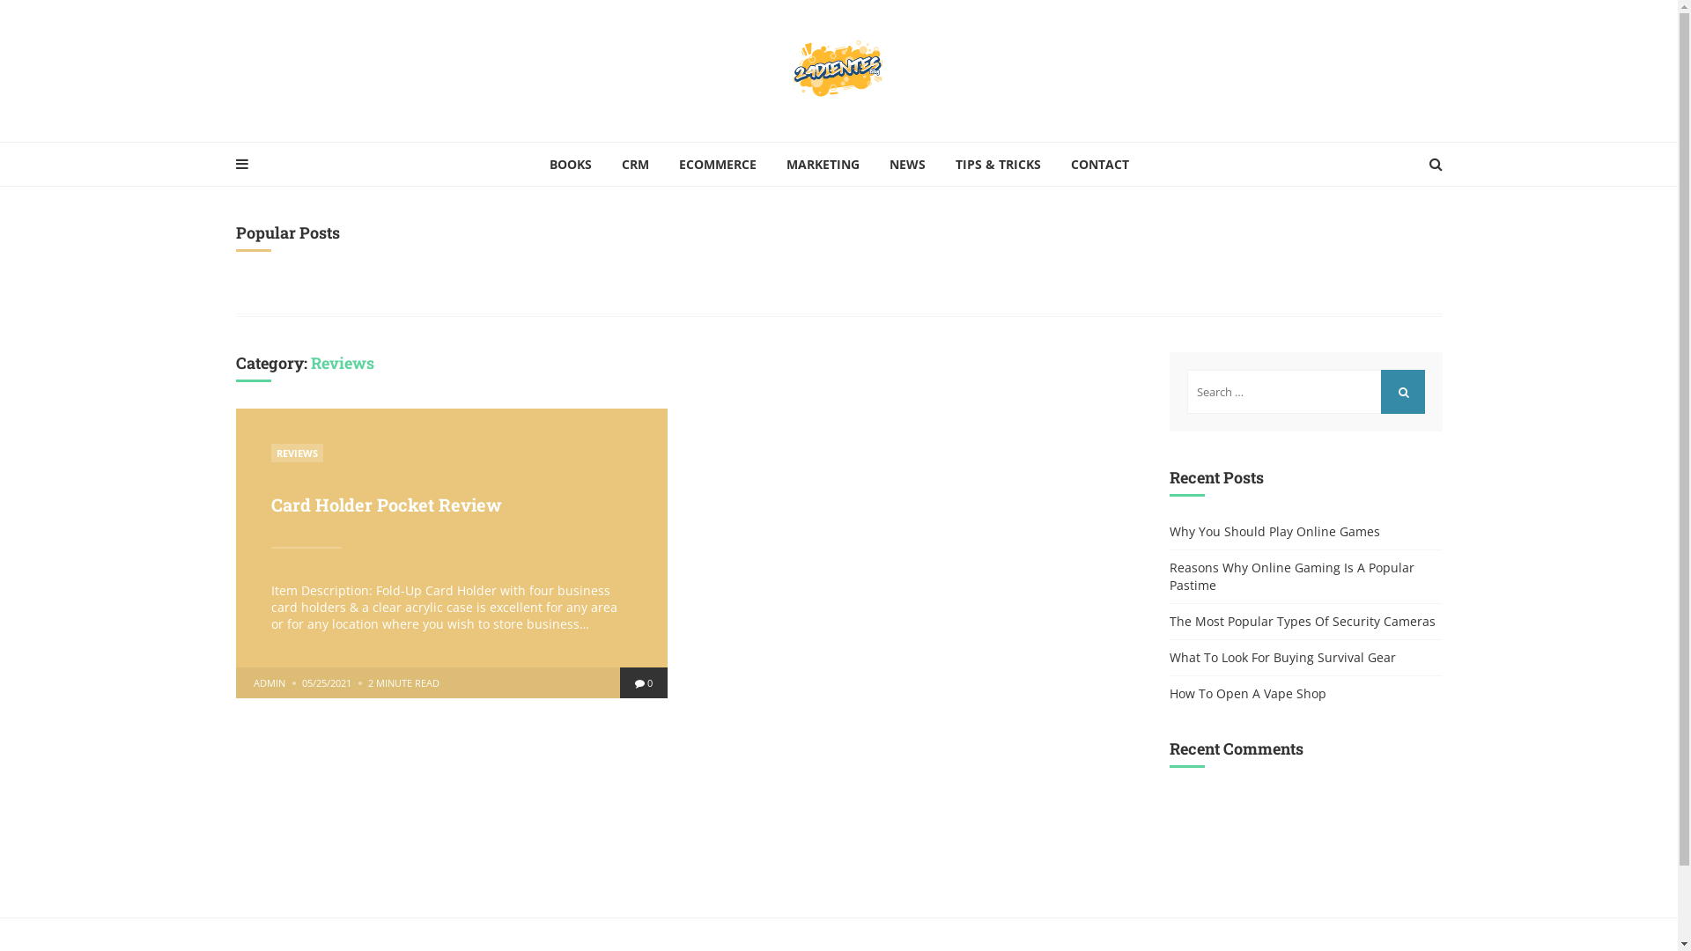 The image size is (1691, 951). Describe the element at coordinates (570, 164) in the screenshot. I see `BOOKS` at that location.